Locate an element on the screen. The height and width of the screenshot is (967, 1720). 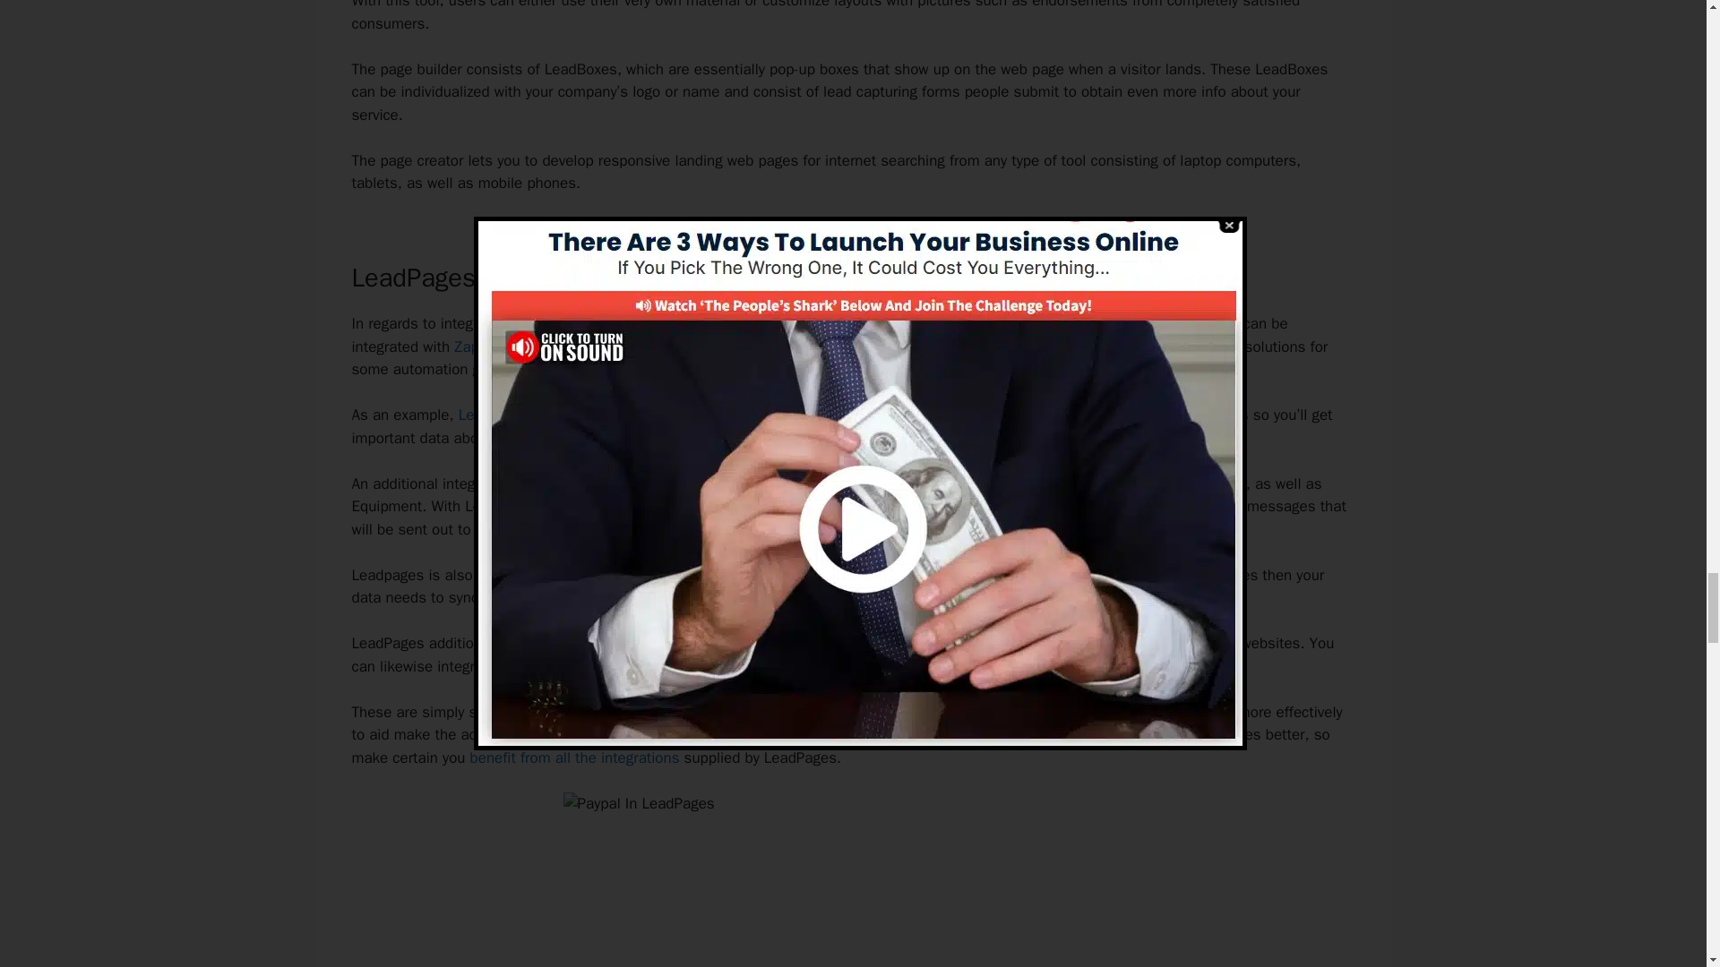
benefit from all the integrations is located at coordinates (574, 757).